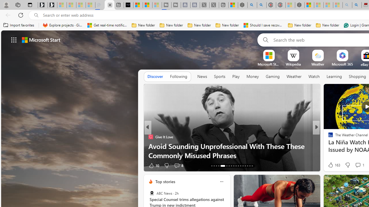 The height and width of the screenshot is (207, 369). I want to click on View comments 11 Comment, so click(359, 165).